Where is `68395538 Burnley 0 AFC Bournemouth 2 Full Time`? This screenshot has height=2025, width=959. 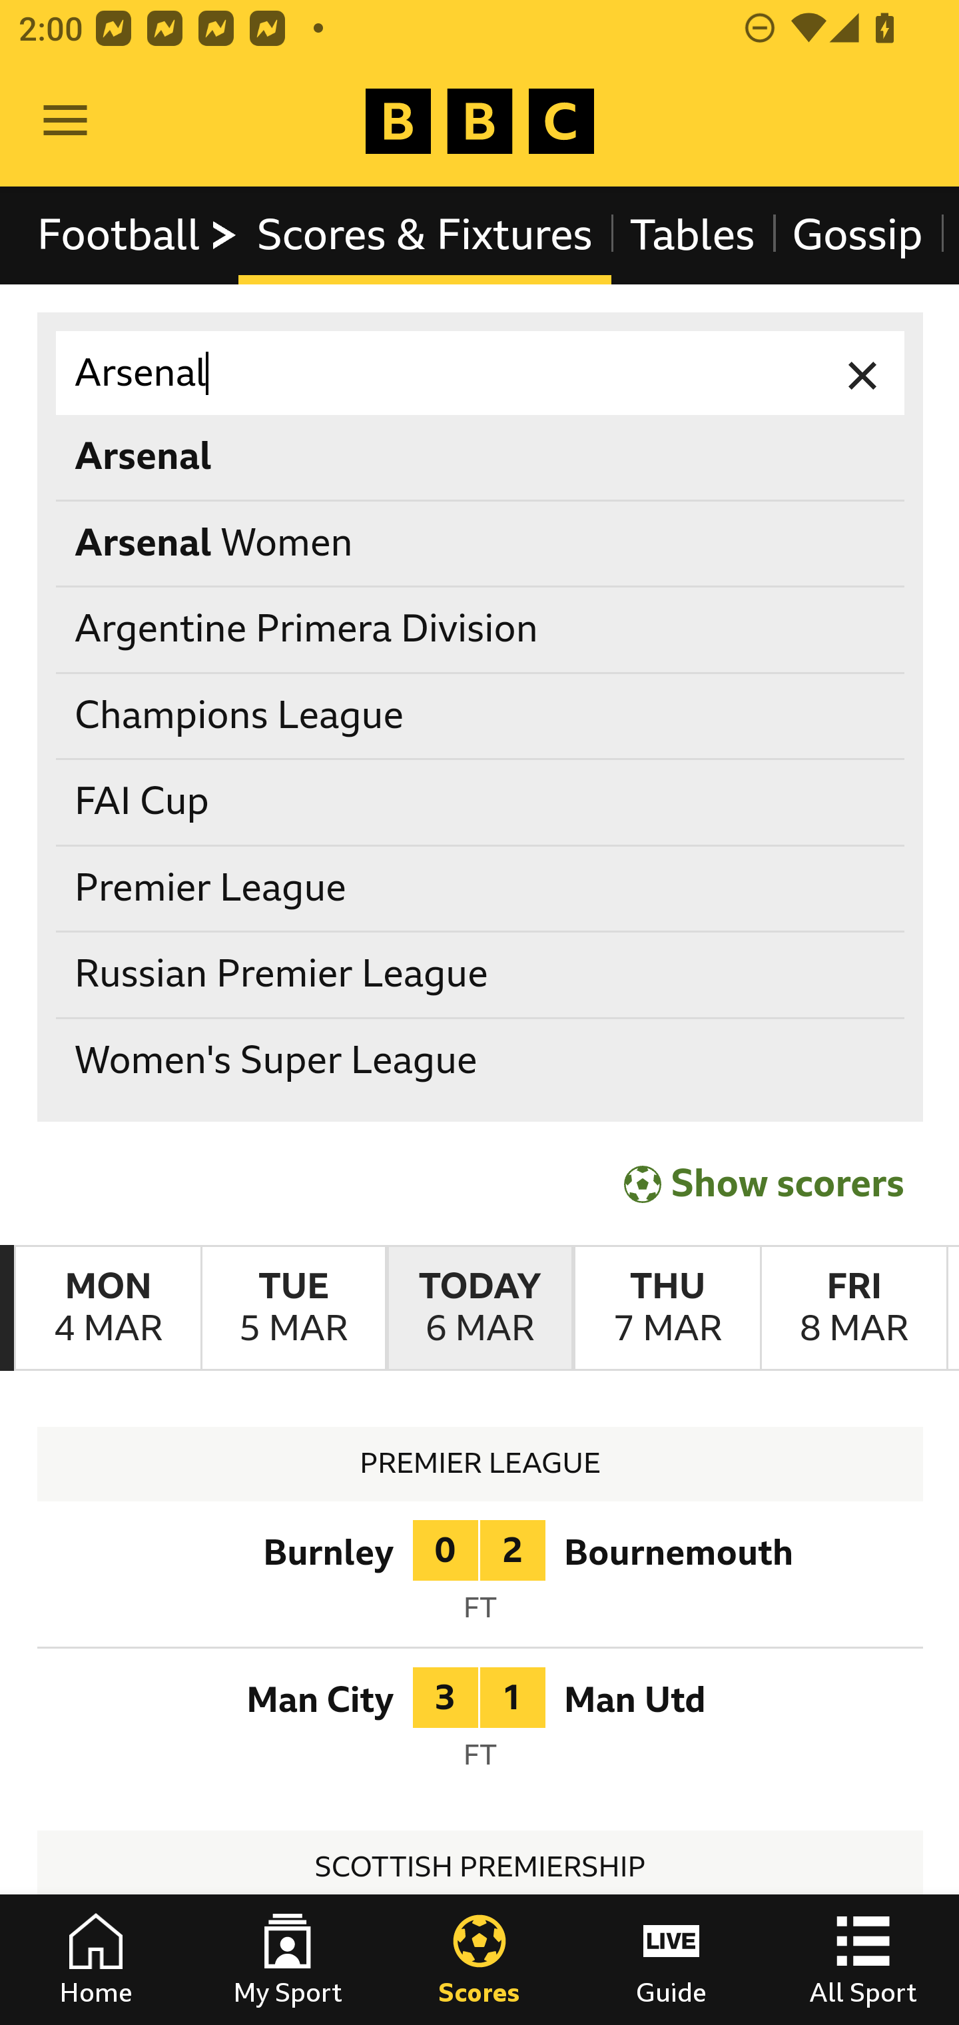 68395538 Burnley 0 AFC Bournemouth 2 Full Time is located at coordinates (481, 1579).